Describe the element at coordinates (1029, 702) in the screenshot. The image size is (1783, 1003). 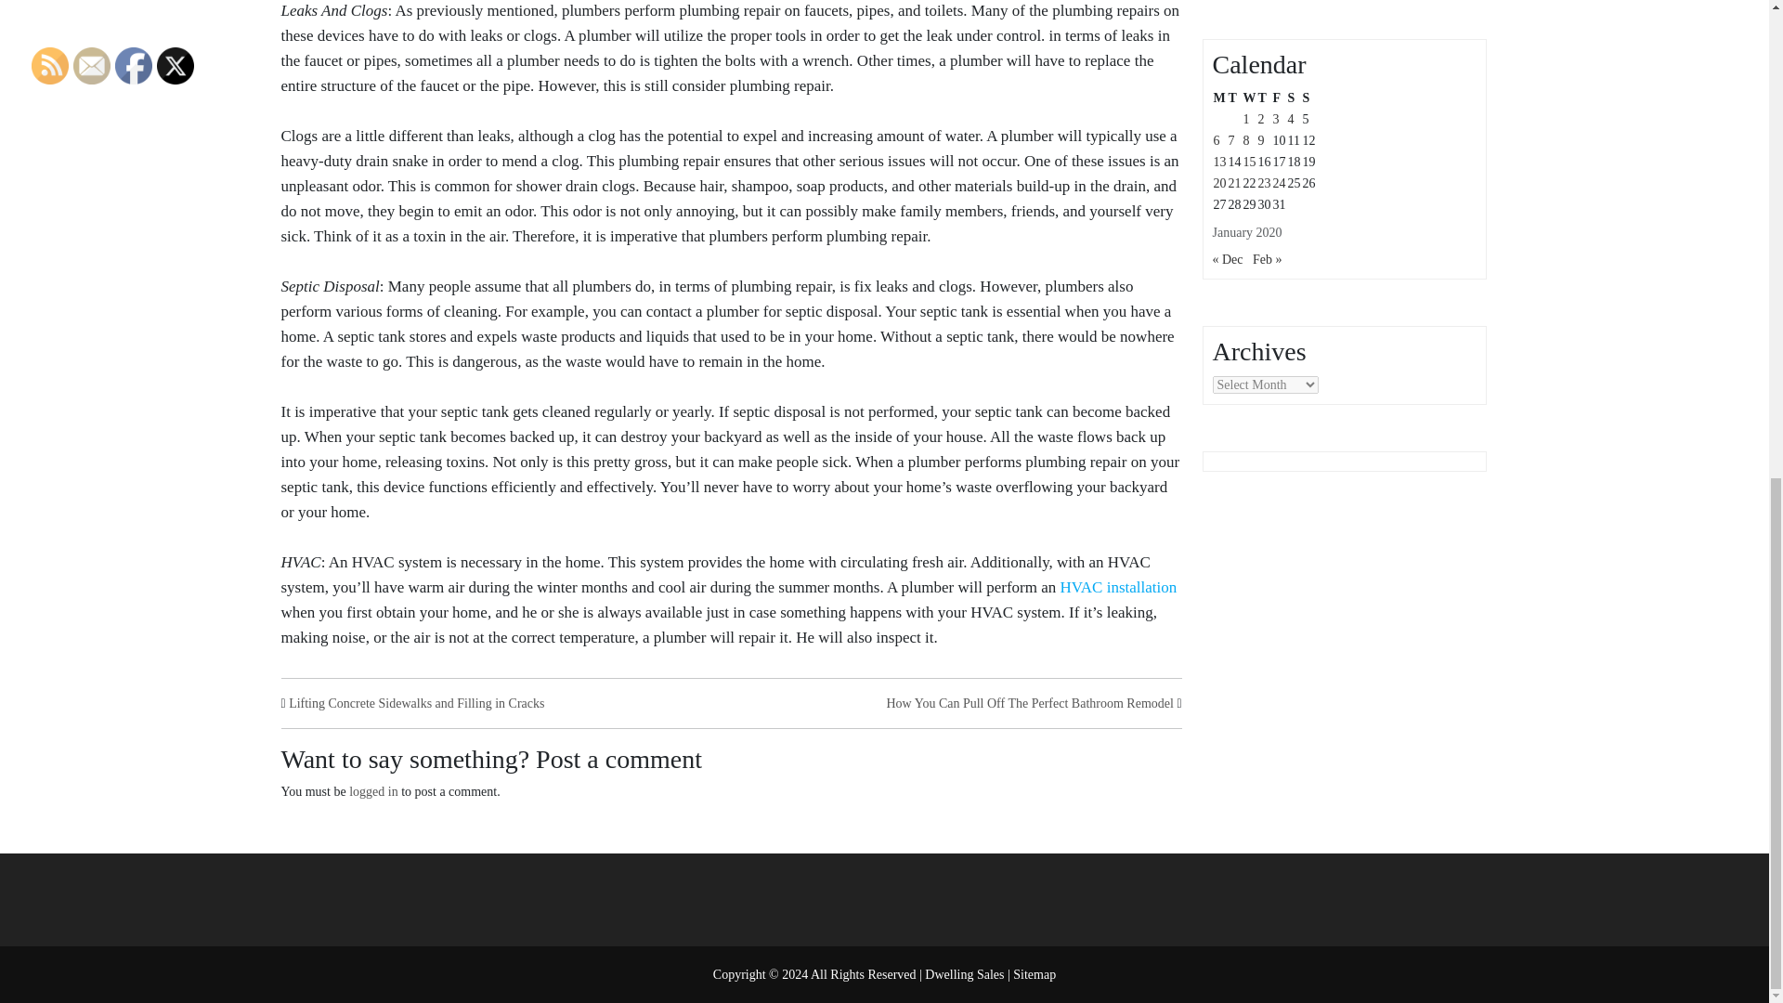
I see `How You Can Pull Off The Perfect Bathroom Remodel` at that location.